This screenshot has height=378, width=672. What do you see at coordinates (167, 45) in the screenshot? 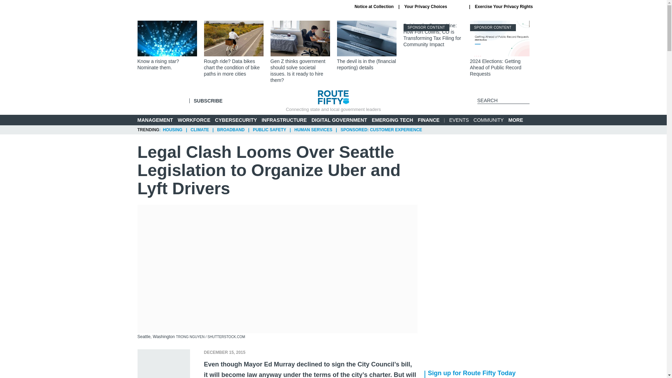
I see `Know a rising star? Nominate them.` at bounding box center [167, 45].